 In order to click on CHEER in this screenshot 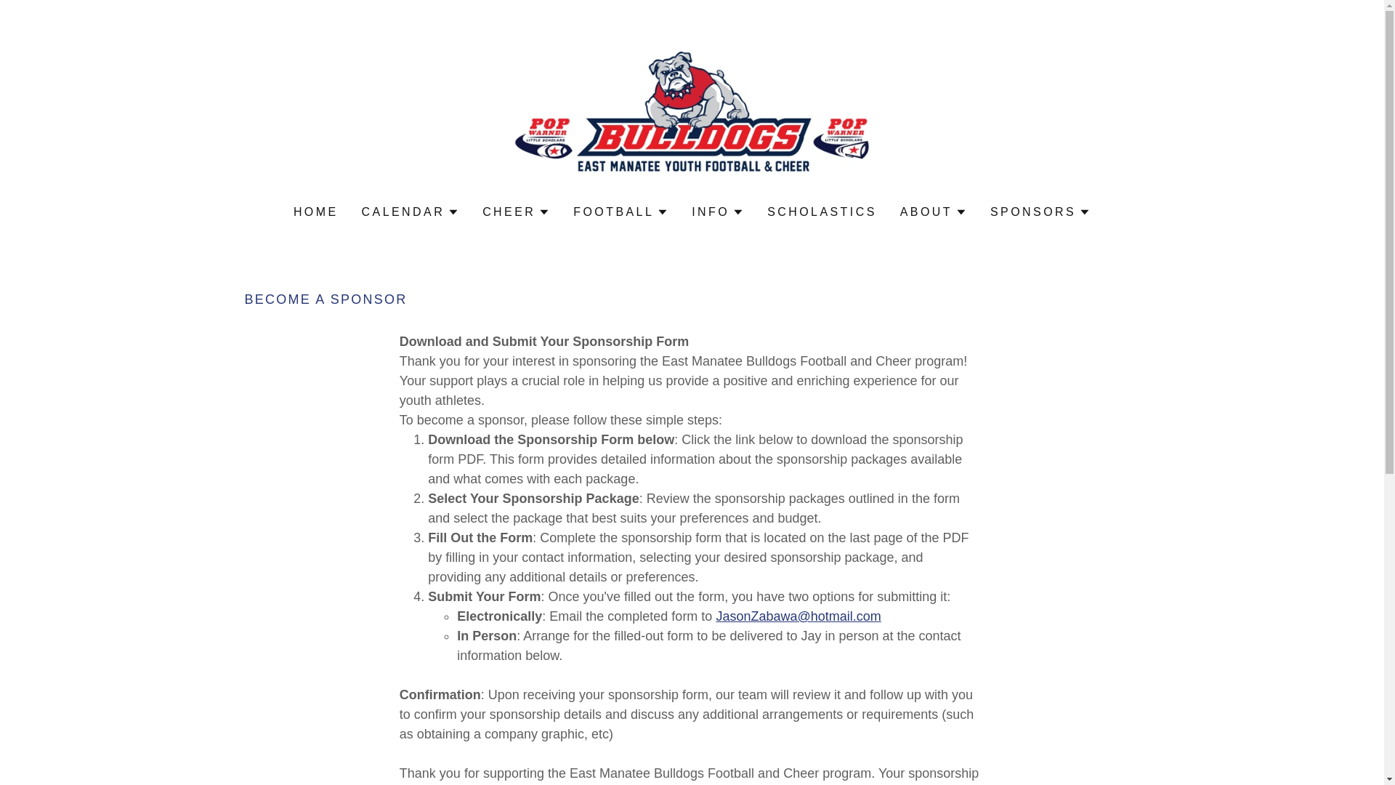, I will do `click(516, 212)`.